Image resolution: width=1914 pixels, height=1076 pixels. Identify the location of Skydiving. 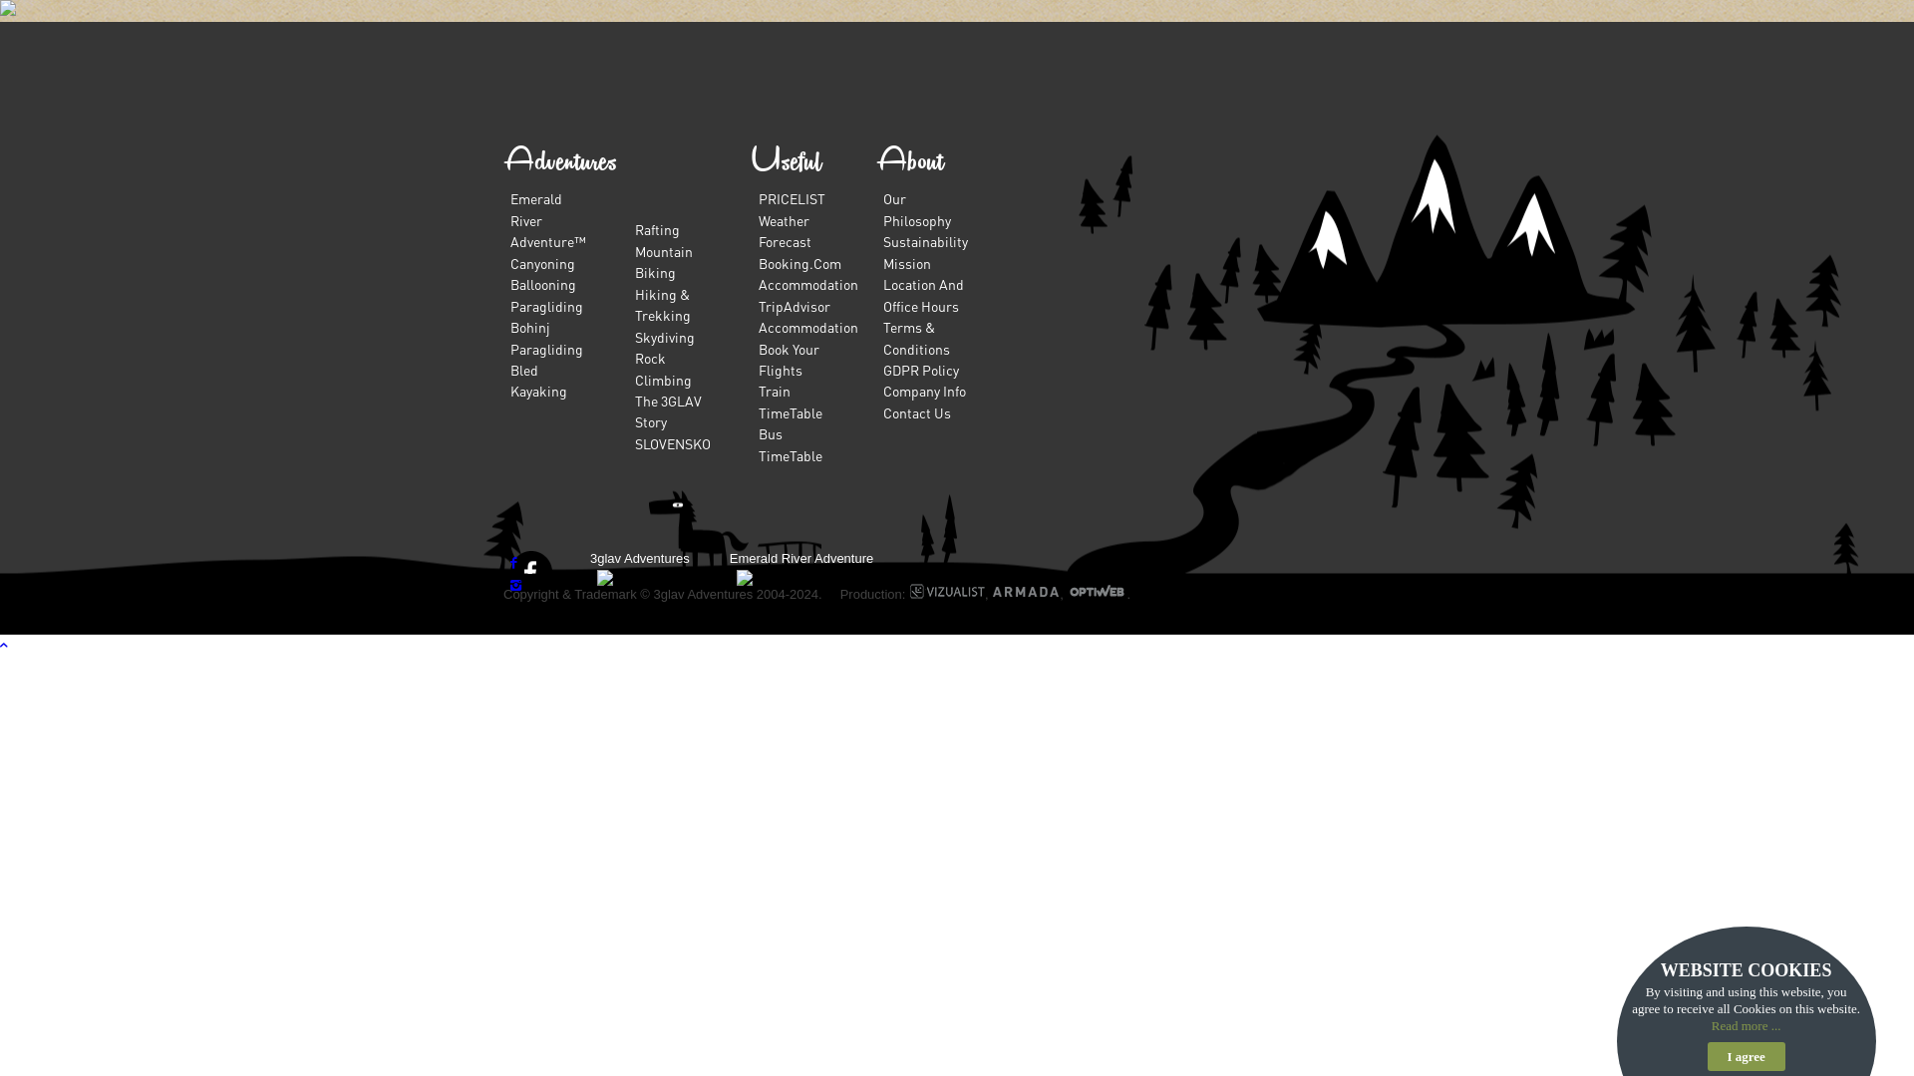
(665, 337).